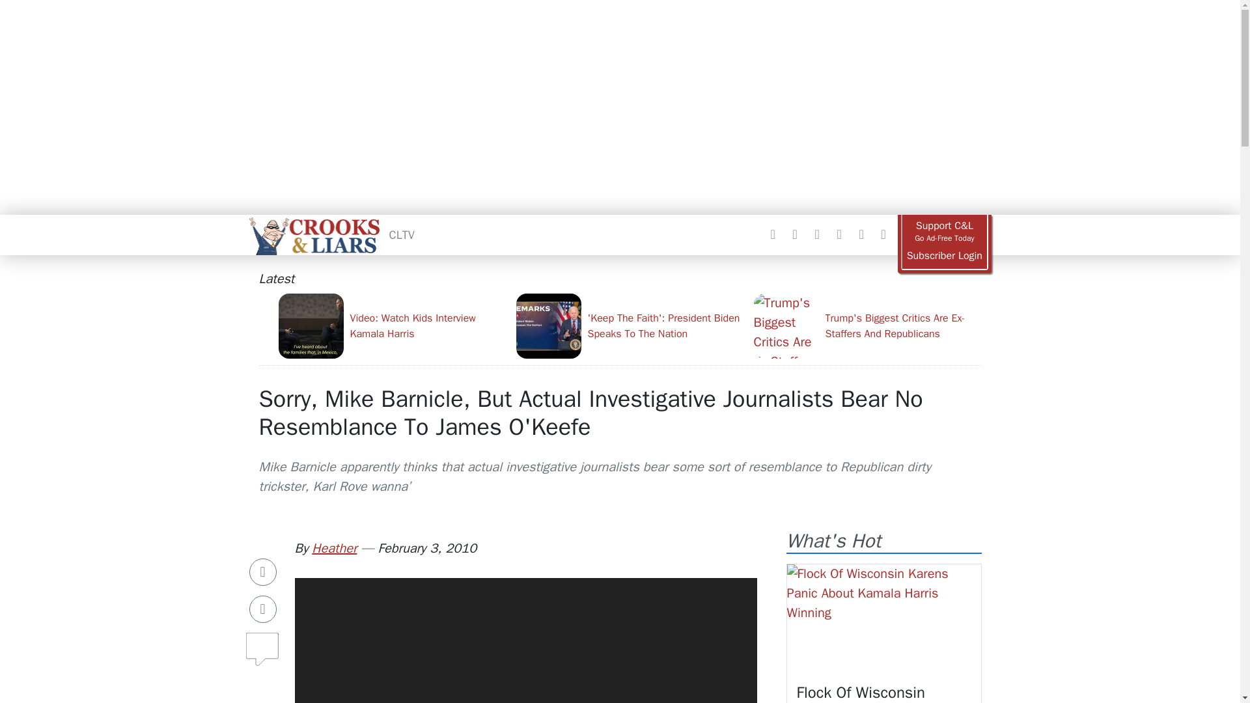 This screenshot has width=1250, height=703. I want to click on Share on Twitter, so click(263, 609).